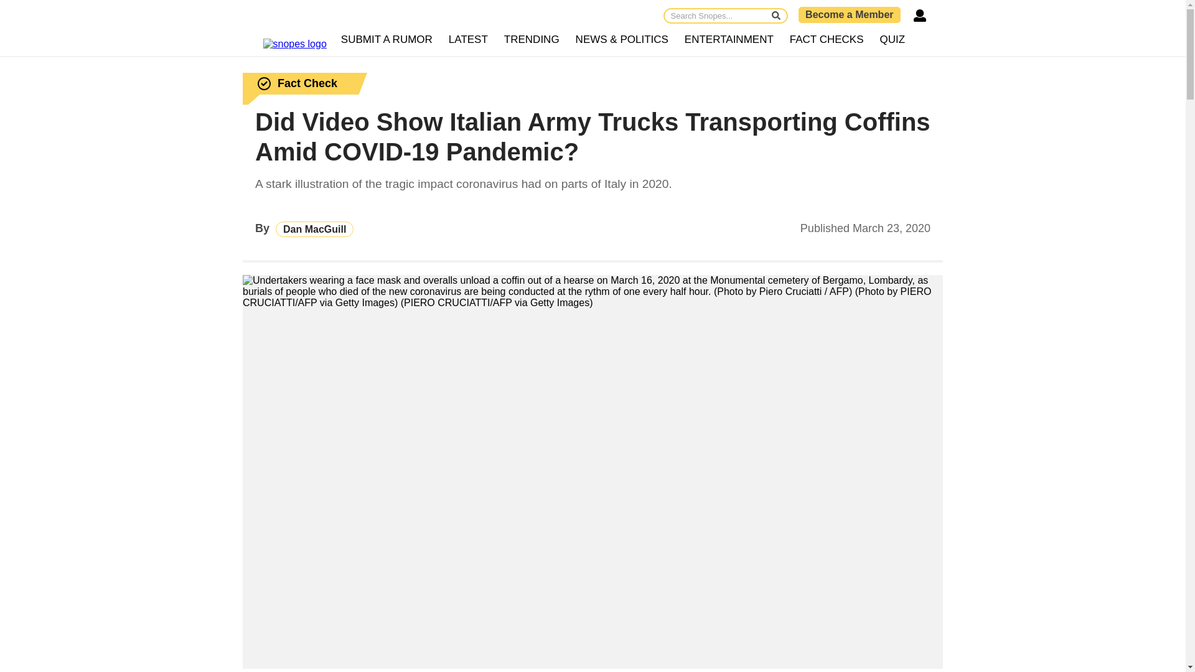 The width and height of the screenshot is (1195, 672). Describe the element at coordinates (849, 14) in the screenshot. I see `Become a Member` at that location.